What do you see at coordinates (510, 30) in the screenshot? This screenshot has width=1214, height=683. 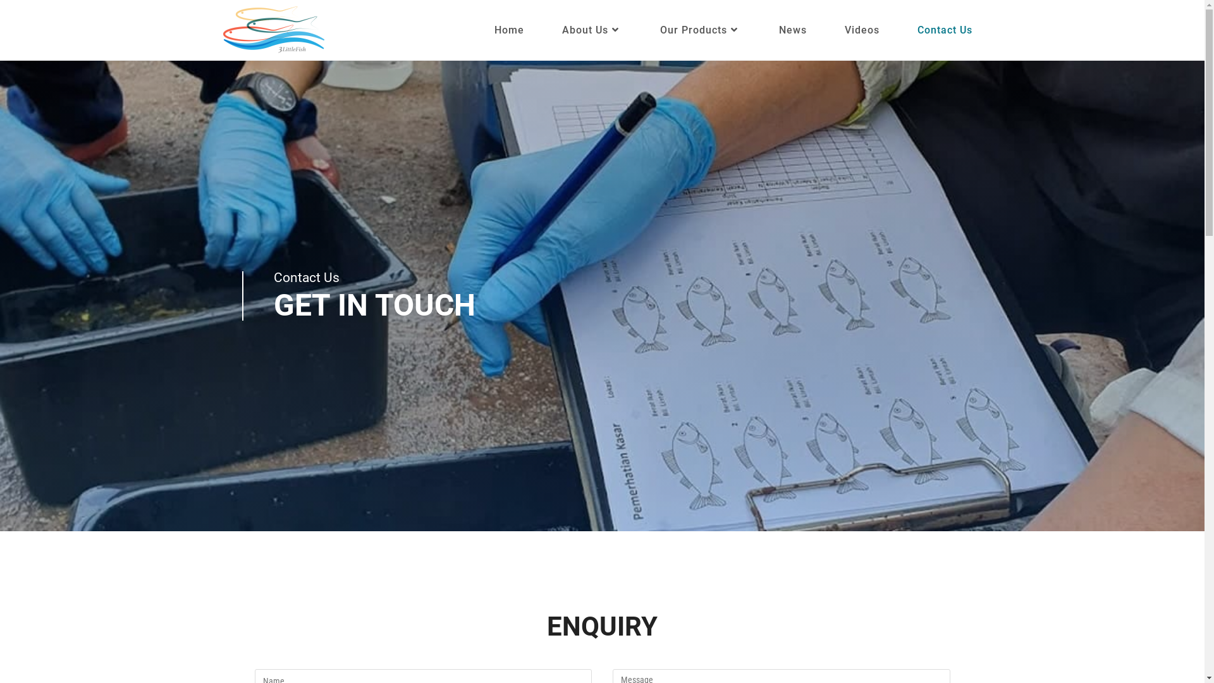 I see `Home` at bounding box center [510, 30].